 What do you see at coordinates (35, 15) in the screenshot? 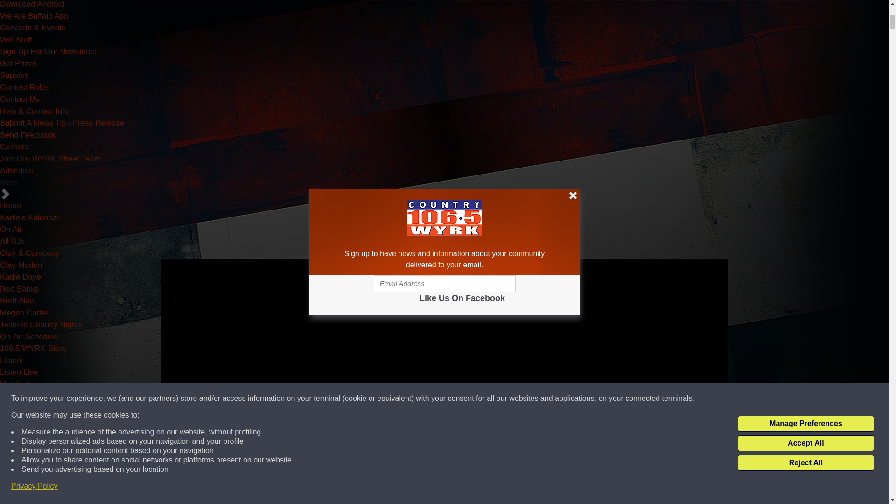
I see `We Are Buffalo App` at bounding box center [35, 15].